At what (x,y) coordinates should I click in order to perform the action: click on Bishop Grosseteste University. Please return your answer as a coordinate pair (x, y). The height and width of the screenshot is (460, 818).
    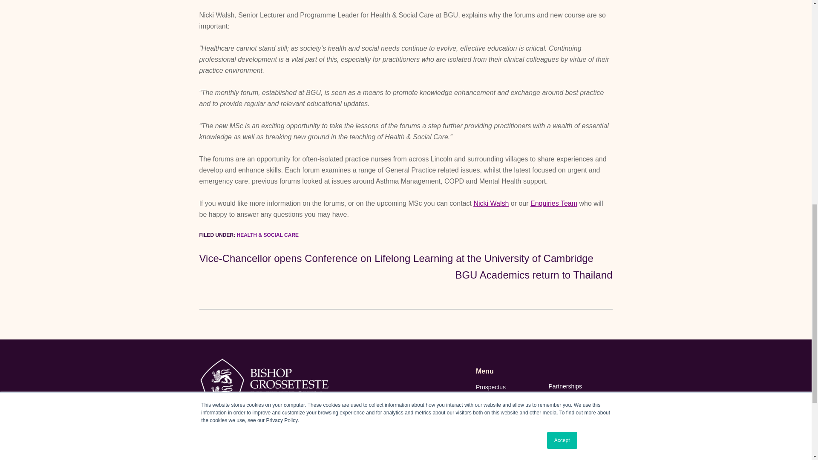
    Looking at the image, I should click on (265, 383).